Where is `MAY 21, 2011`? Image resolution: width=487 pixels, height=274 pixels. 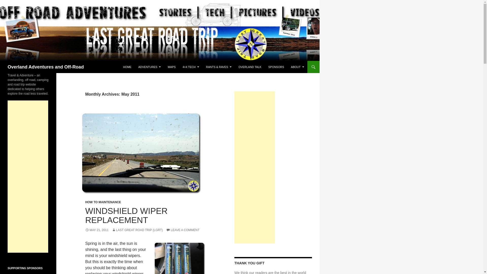 MAY 21, 2011 is located at coordinates (97, 230).